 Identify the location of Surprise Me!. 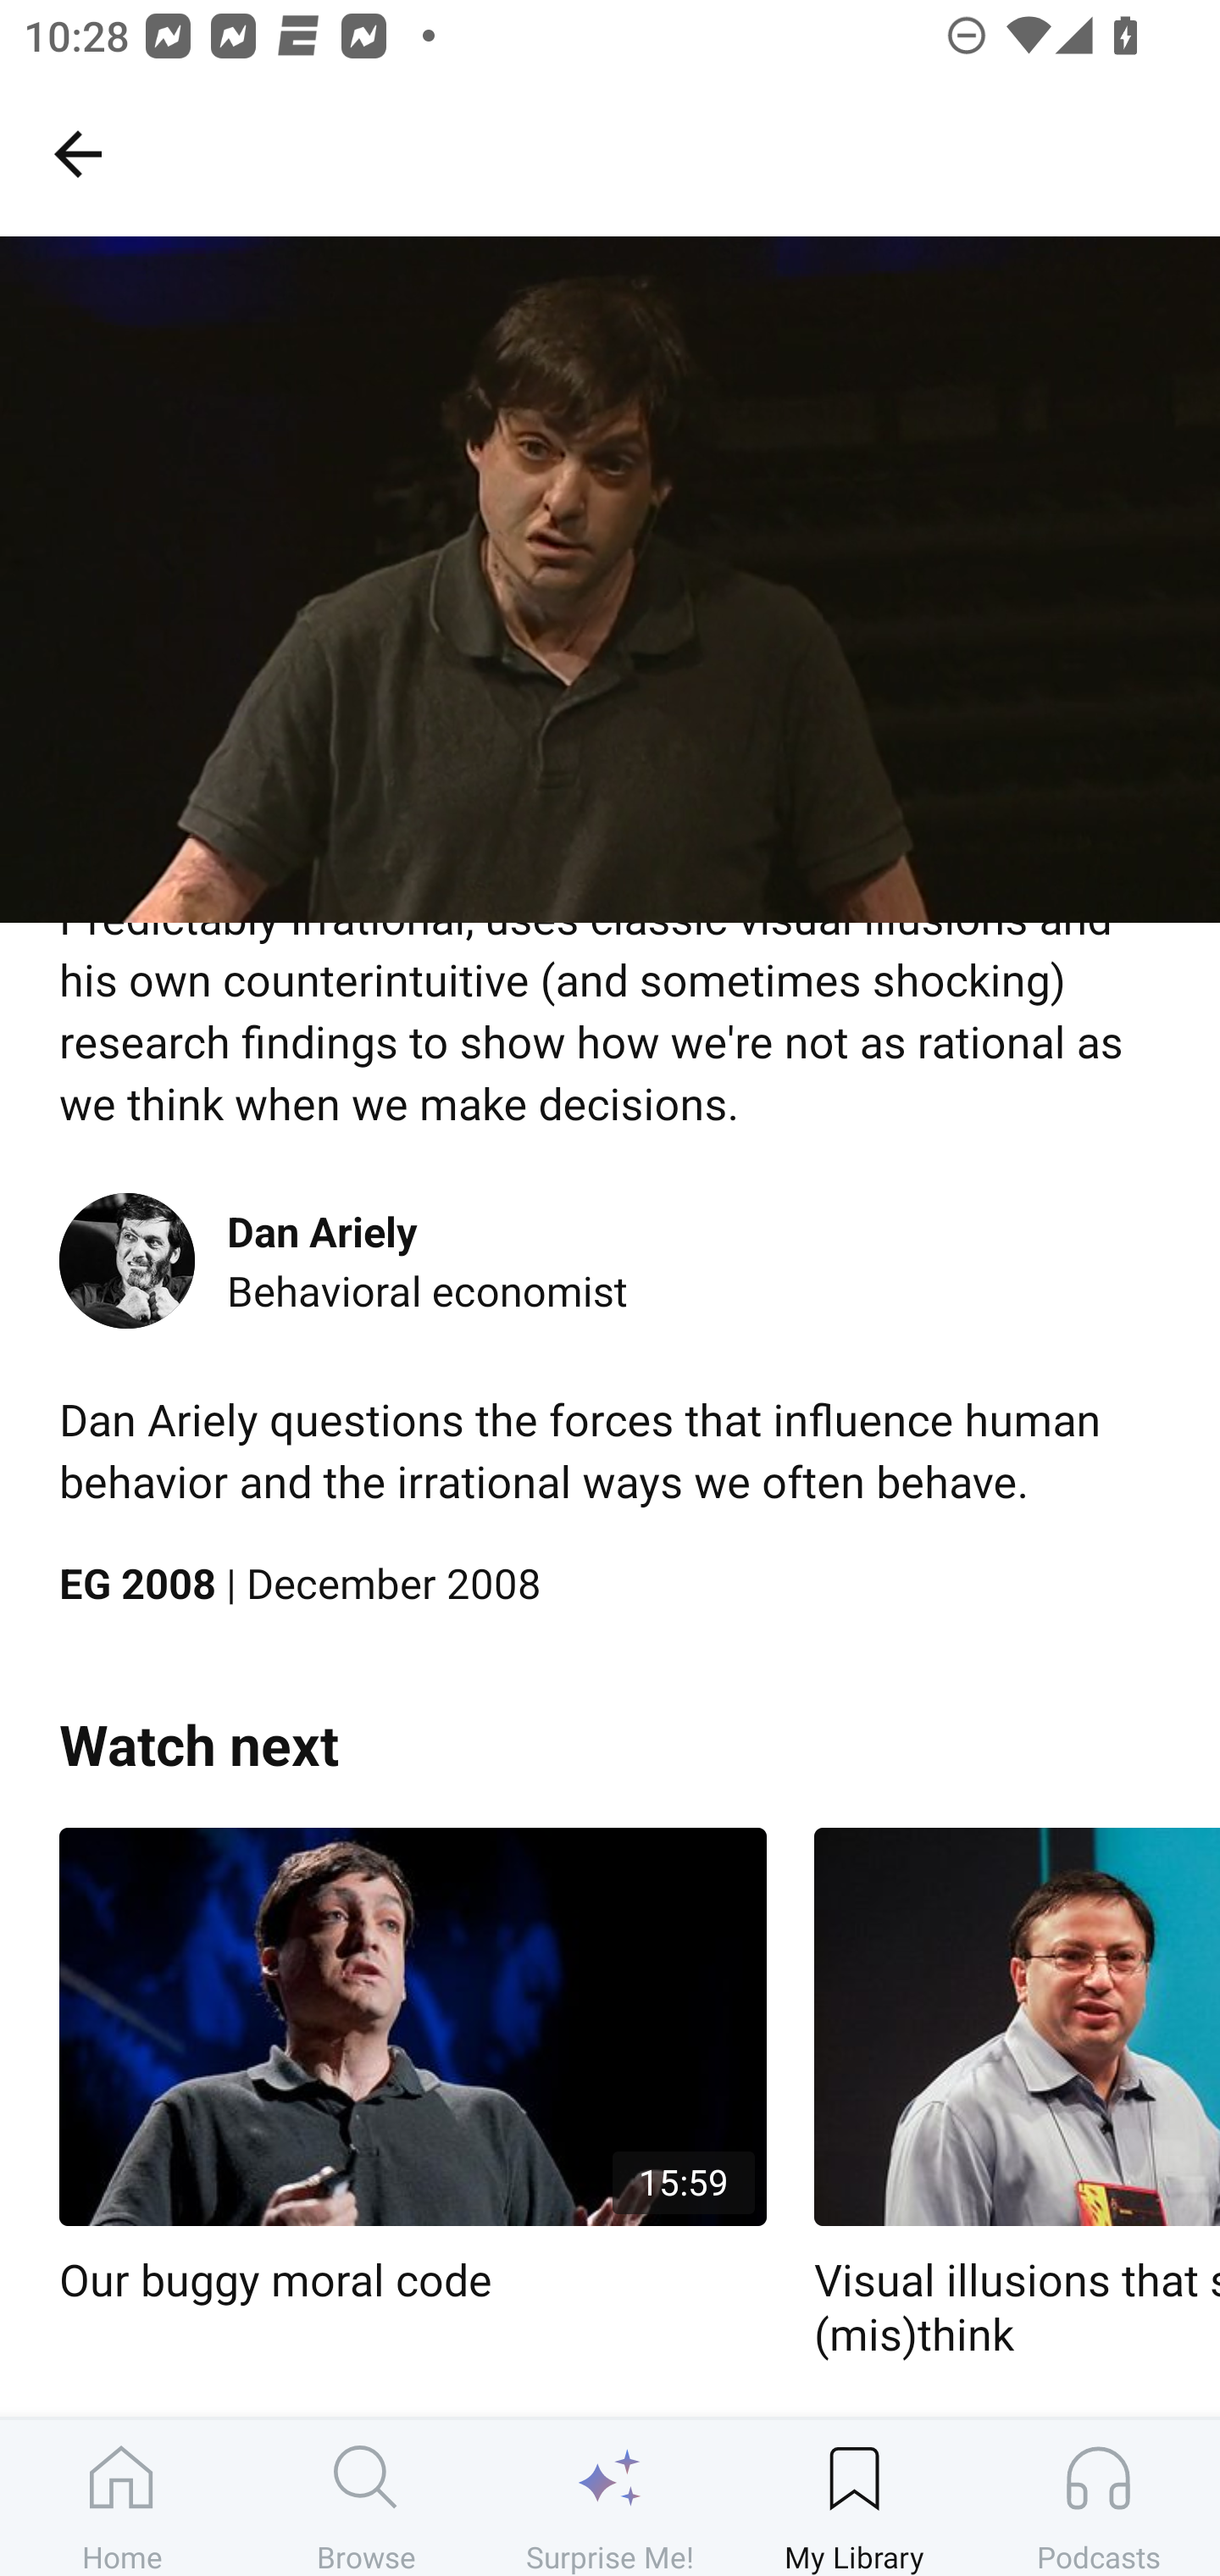
(610, 2497).